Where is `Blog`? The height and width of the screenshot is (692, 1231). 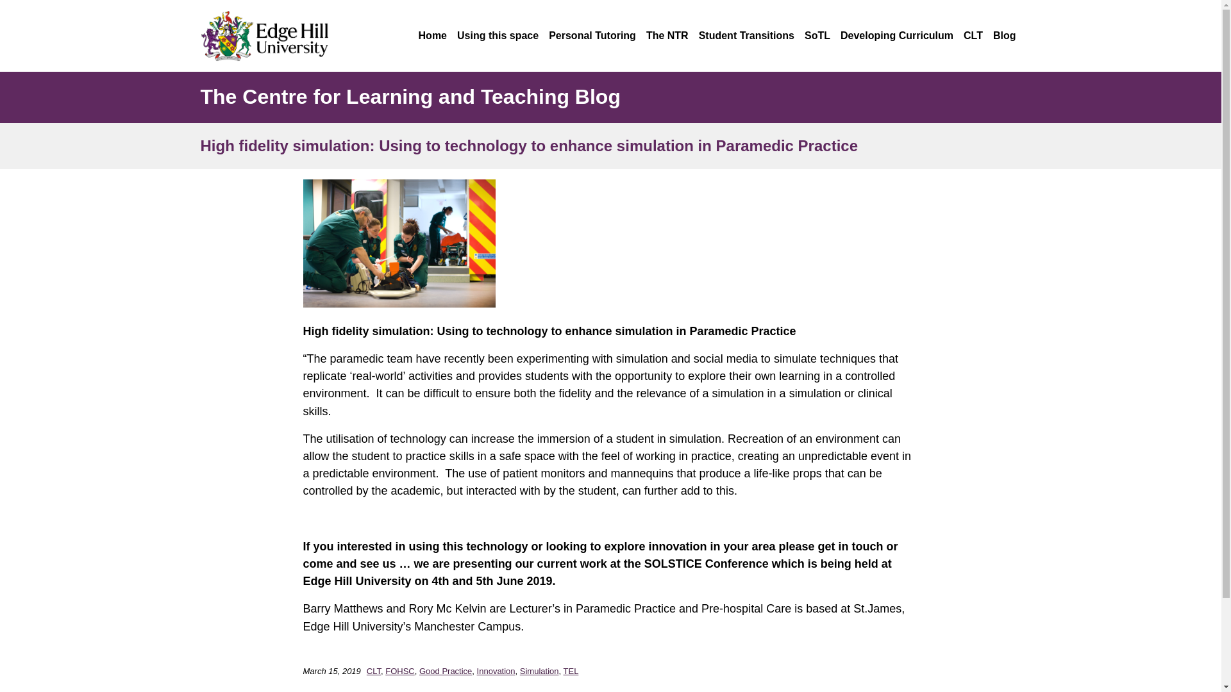 Blog is located at coordinates (1005, 36).